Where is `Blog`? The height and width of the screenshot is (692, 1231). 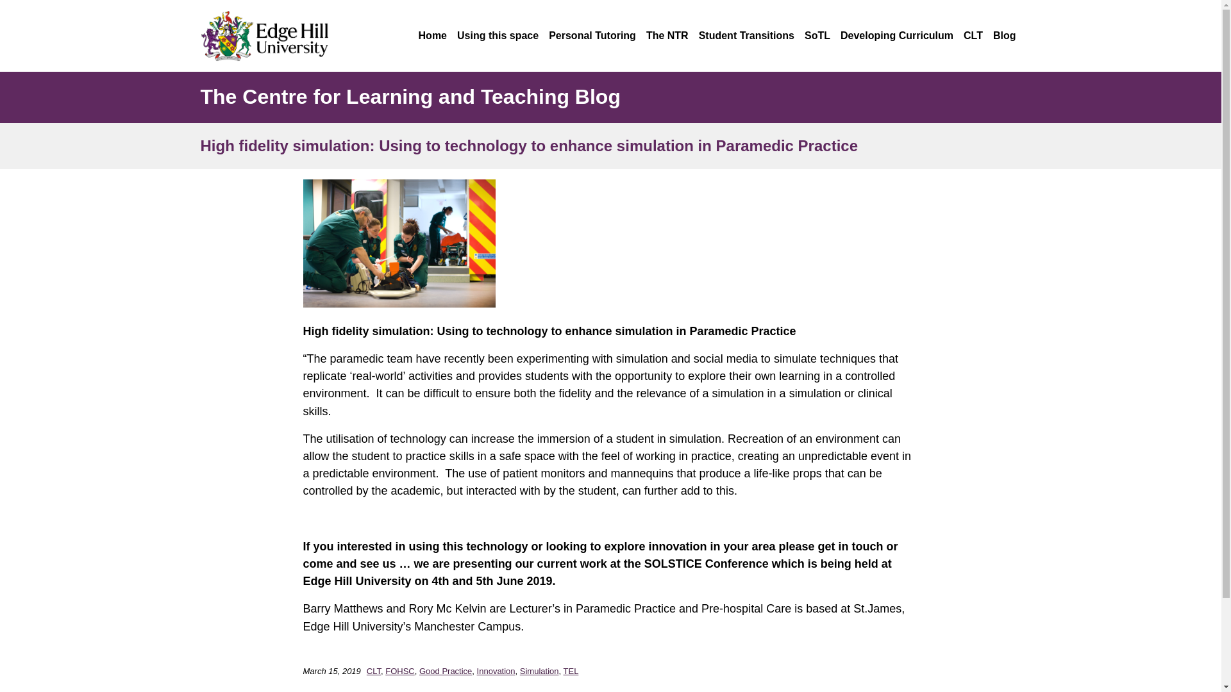 Blog is located at coordinates (1005, 36).